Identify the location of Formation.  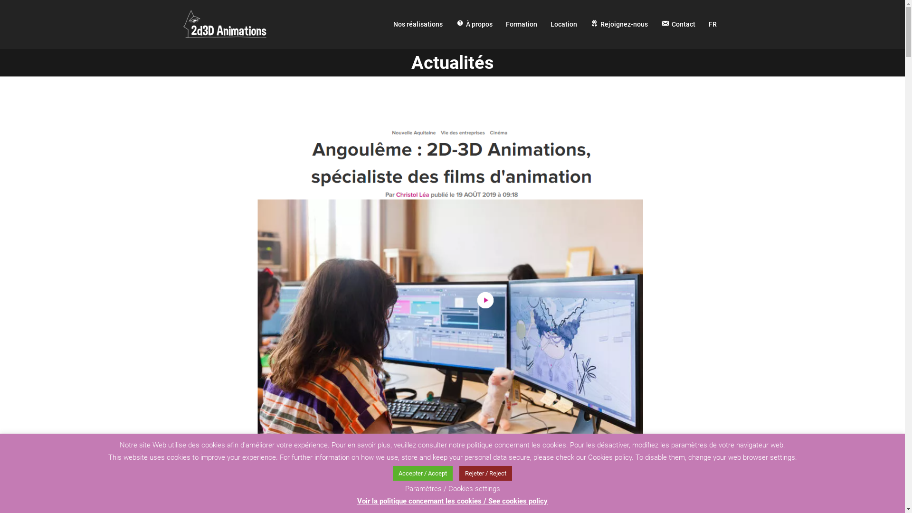
(522, 25).